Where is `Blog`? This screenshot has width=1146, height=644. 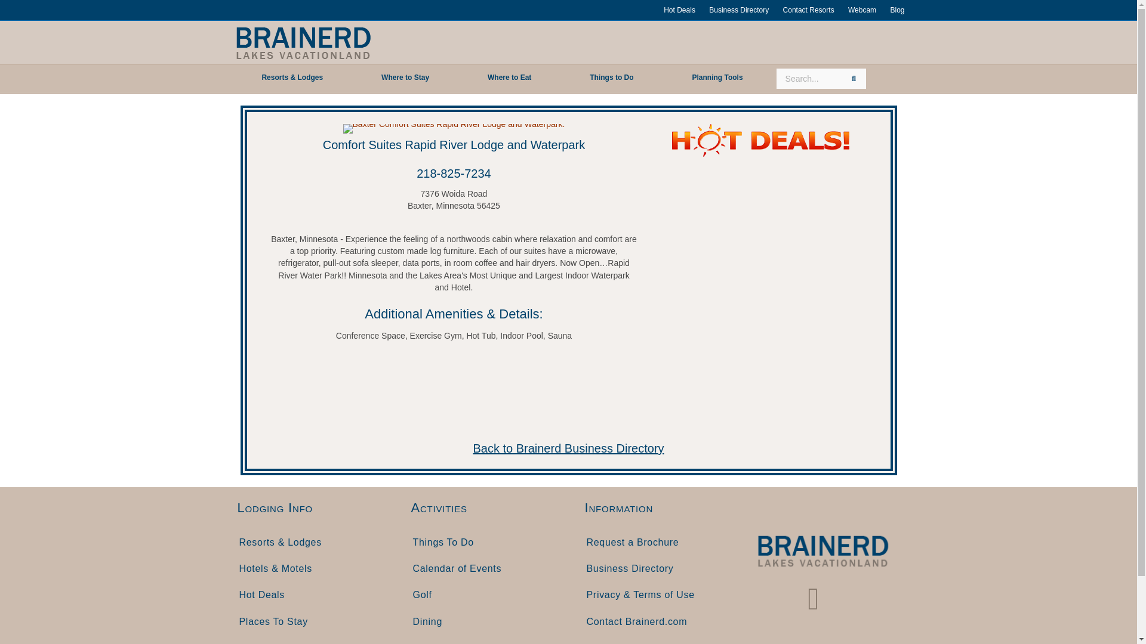 Blog is located at coordinates (897, 10).